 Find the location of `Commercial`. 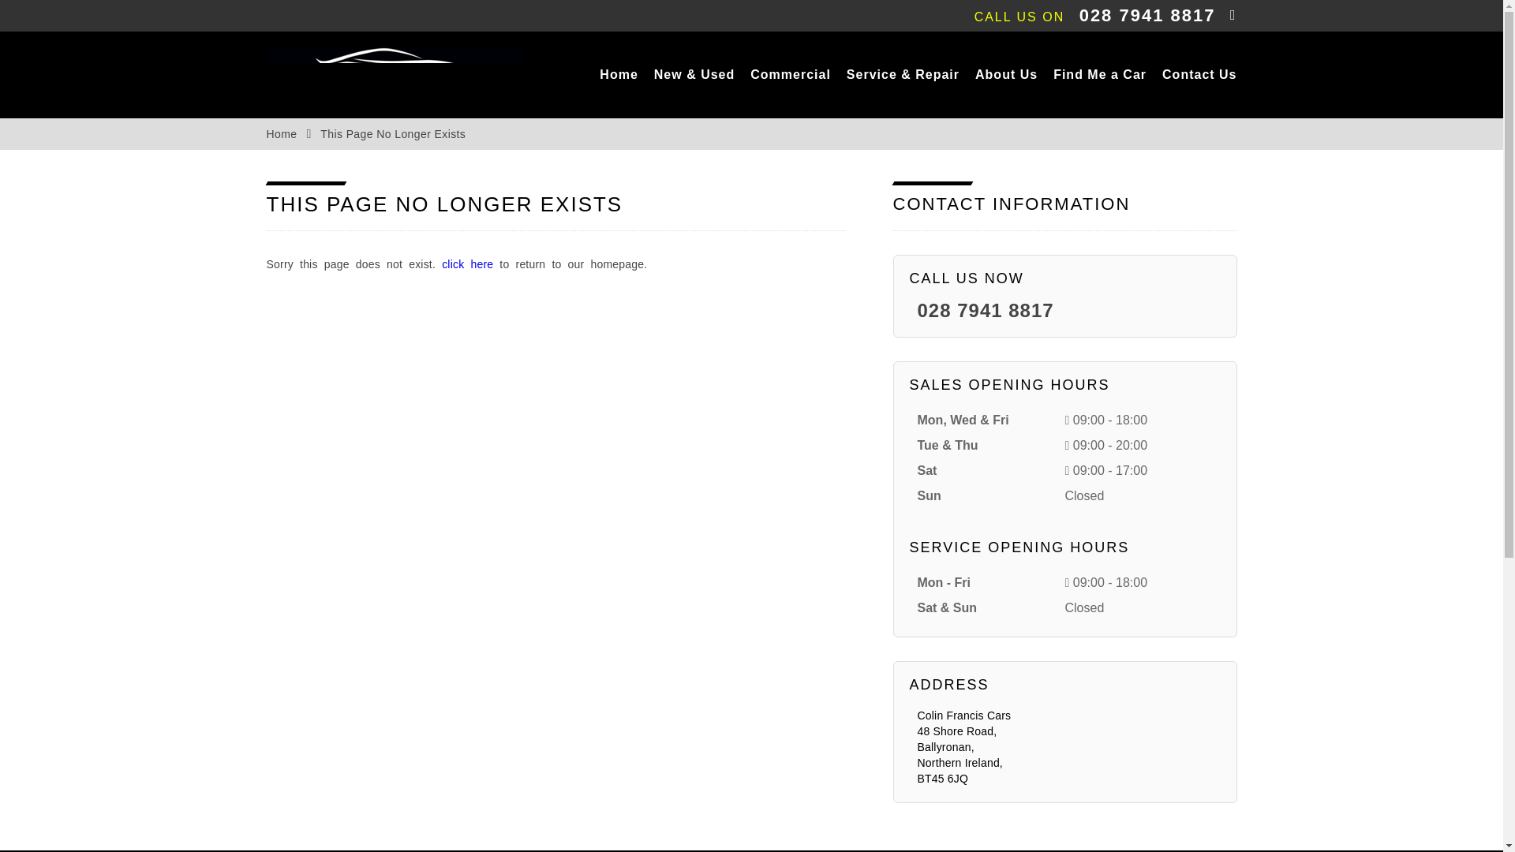

Commercial is located at coordinates (790, 74).